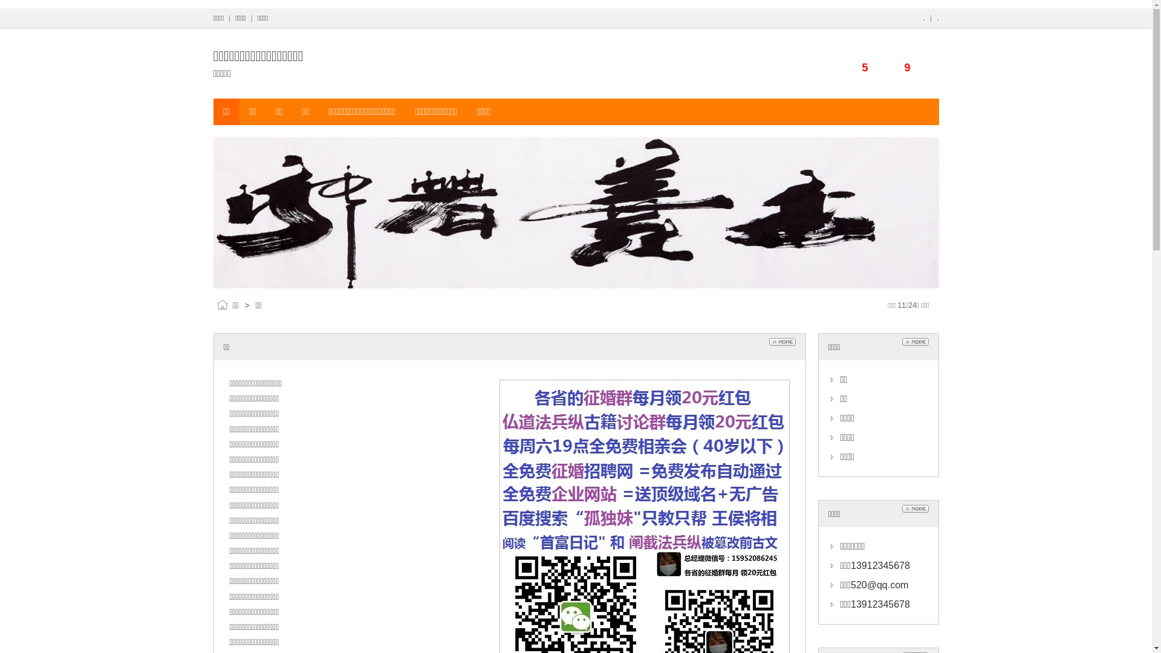 The width and height of the screenshot is (1161, 653). I want to click on ., so click(924, 18).